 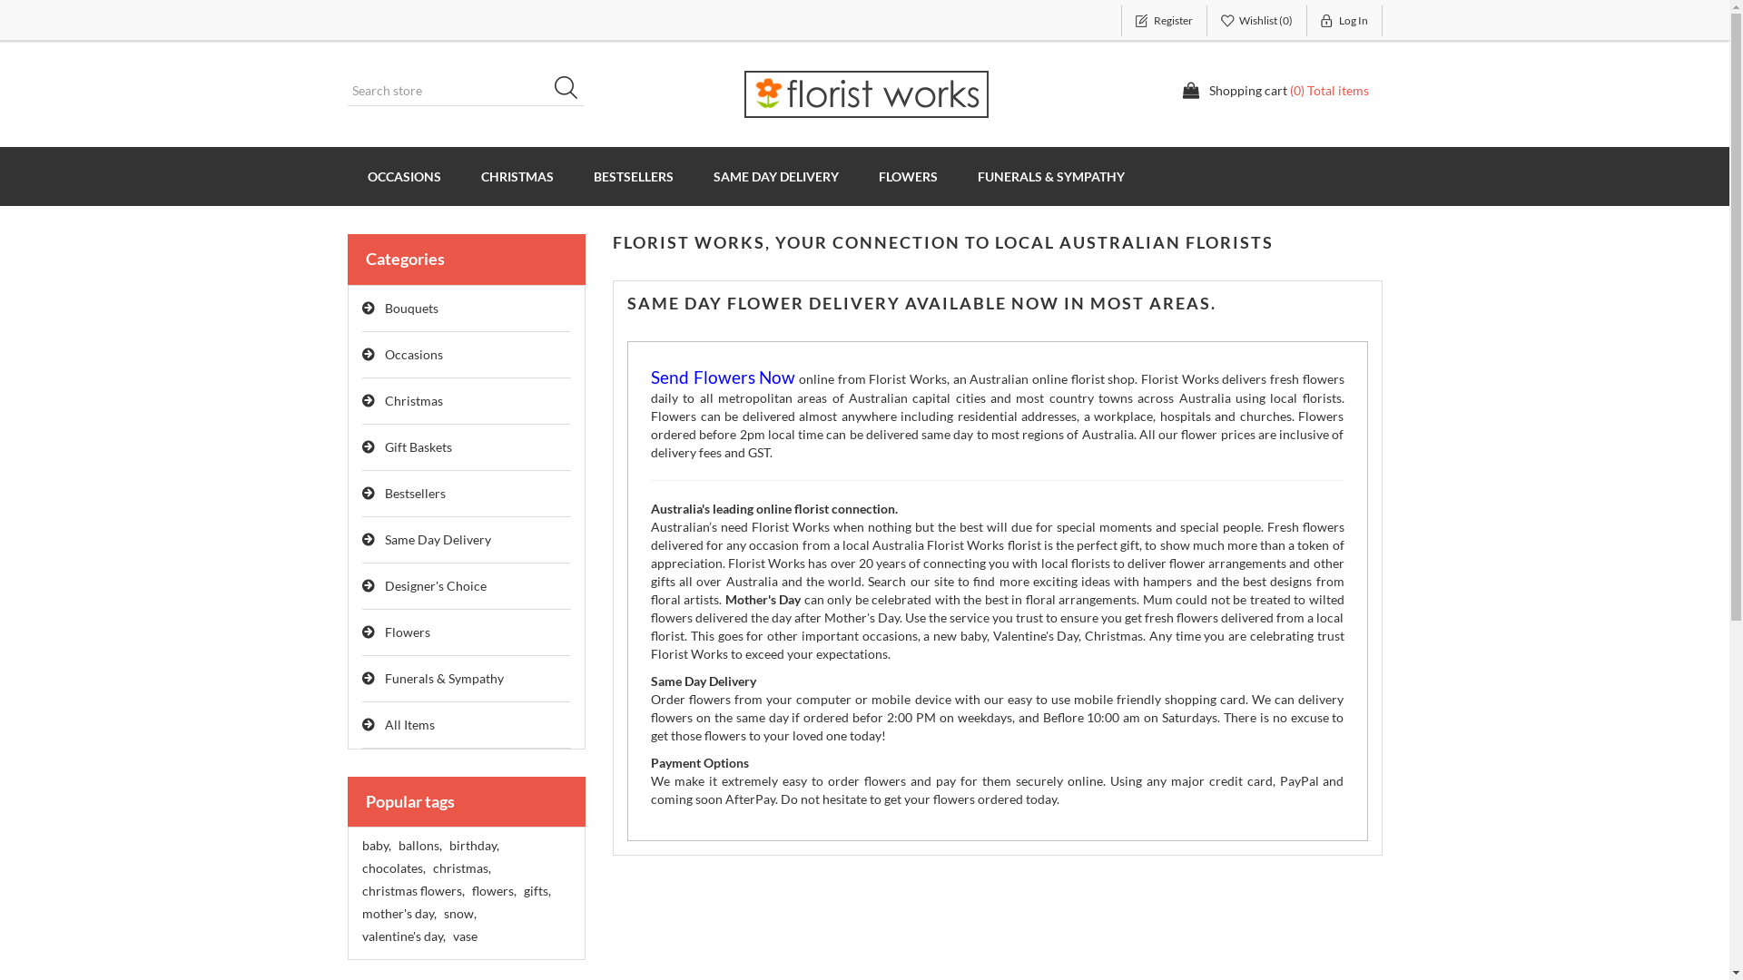 What do you see at coordinates (1257, 21) in the screenshot?
I see `Wishlist (0)` at bounding box center [1257, 21].